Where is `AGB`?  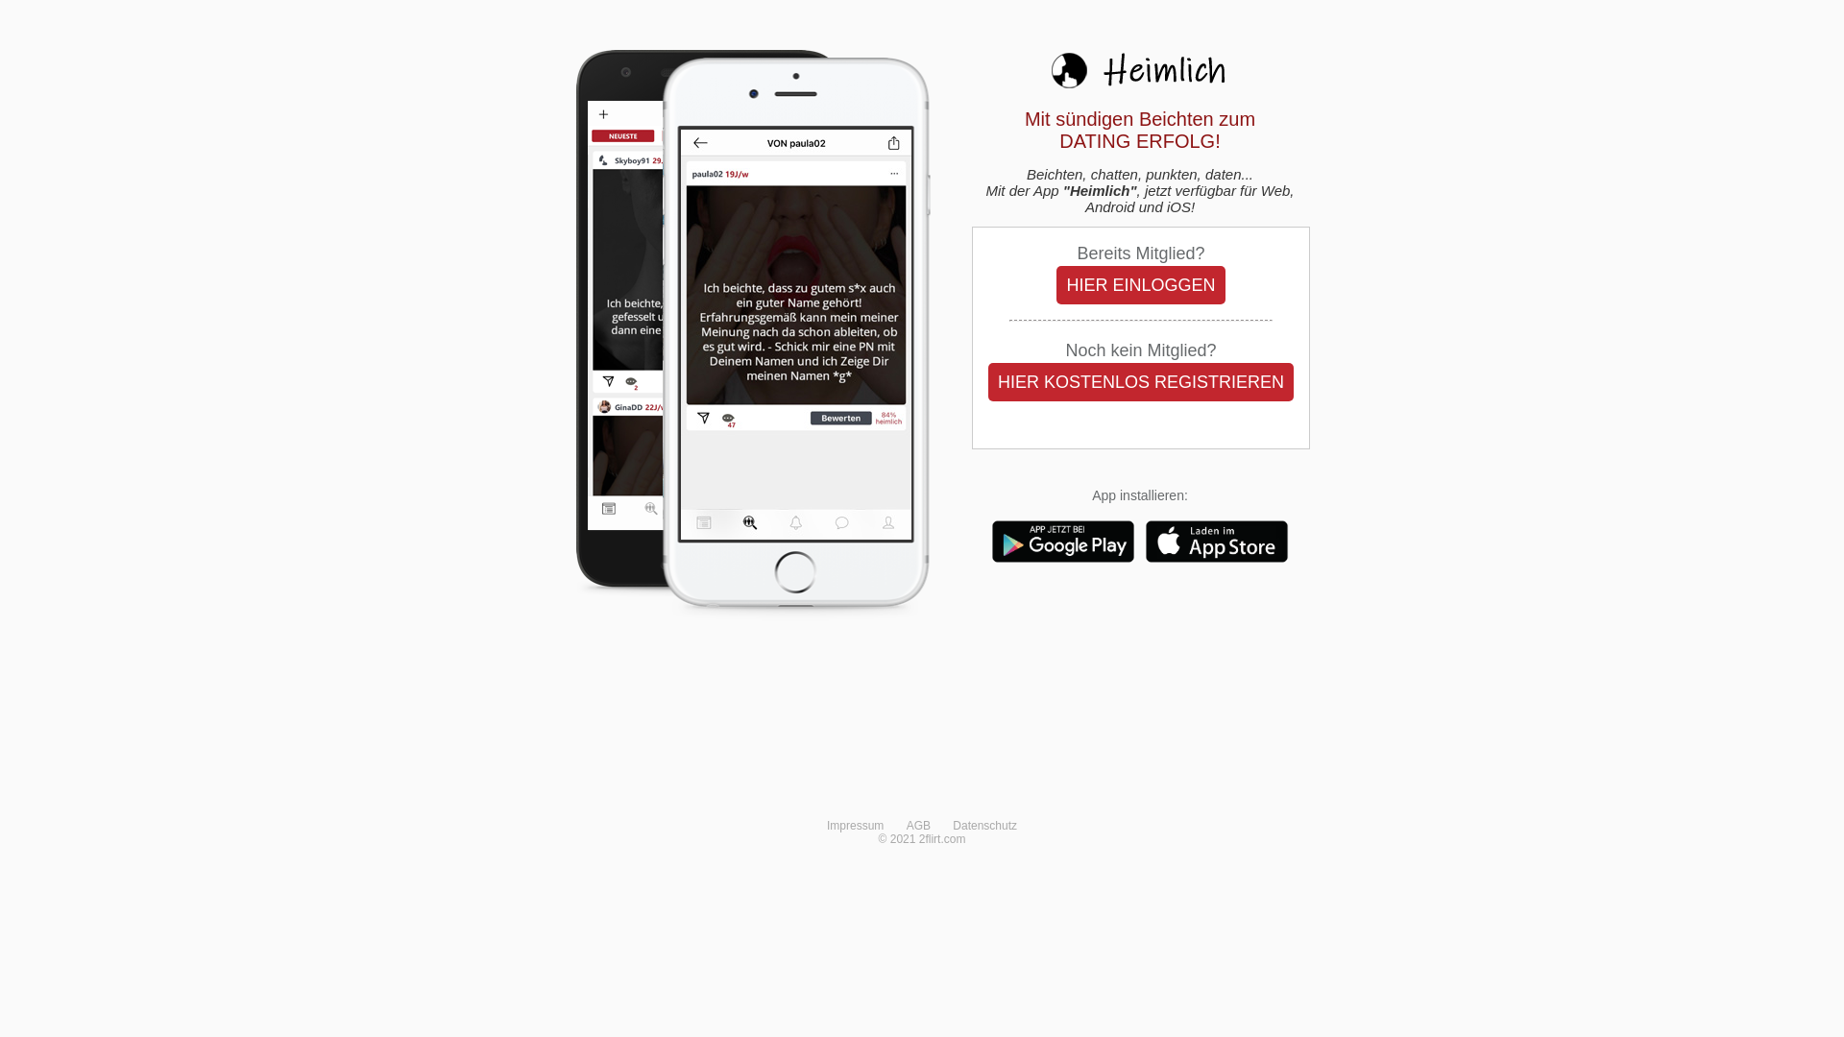
AGB is located at coordinates (918, 826).